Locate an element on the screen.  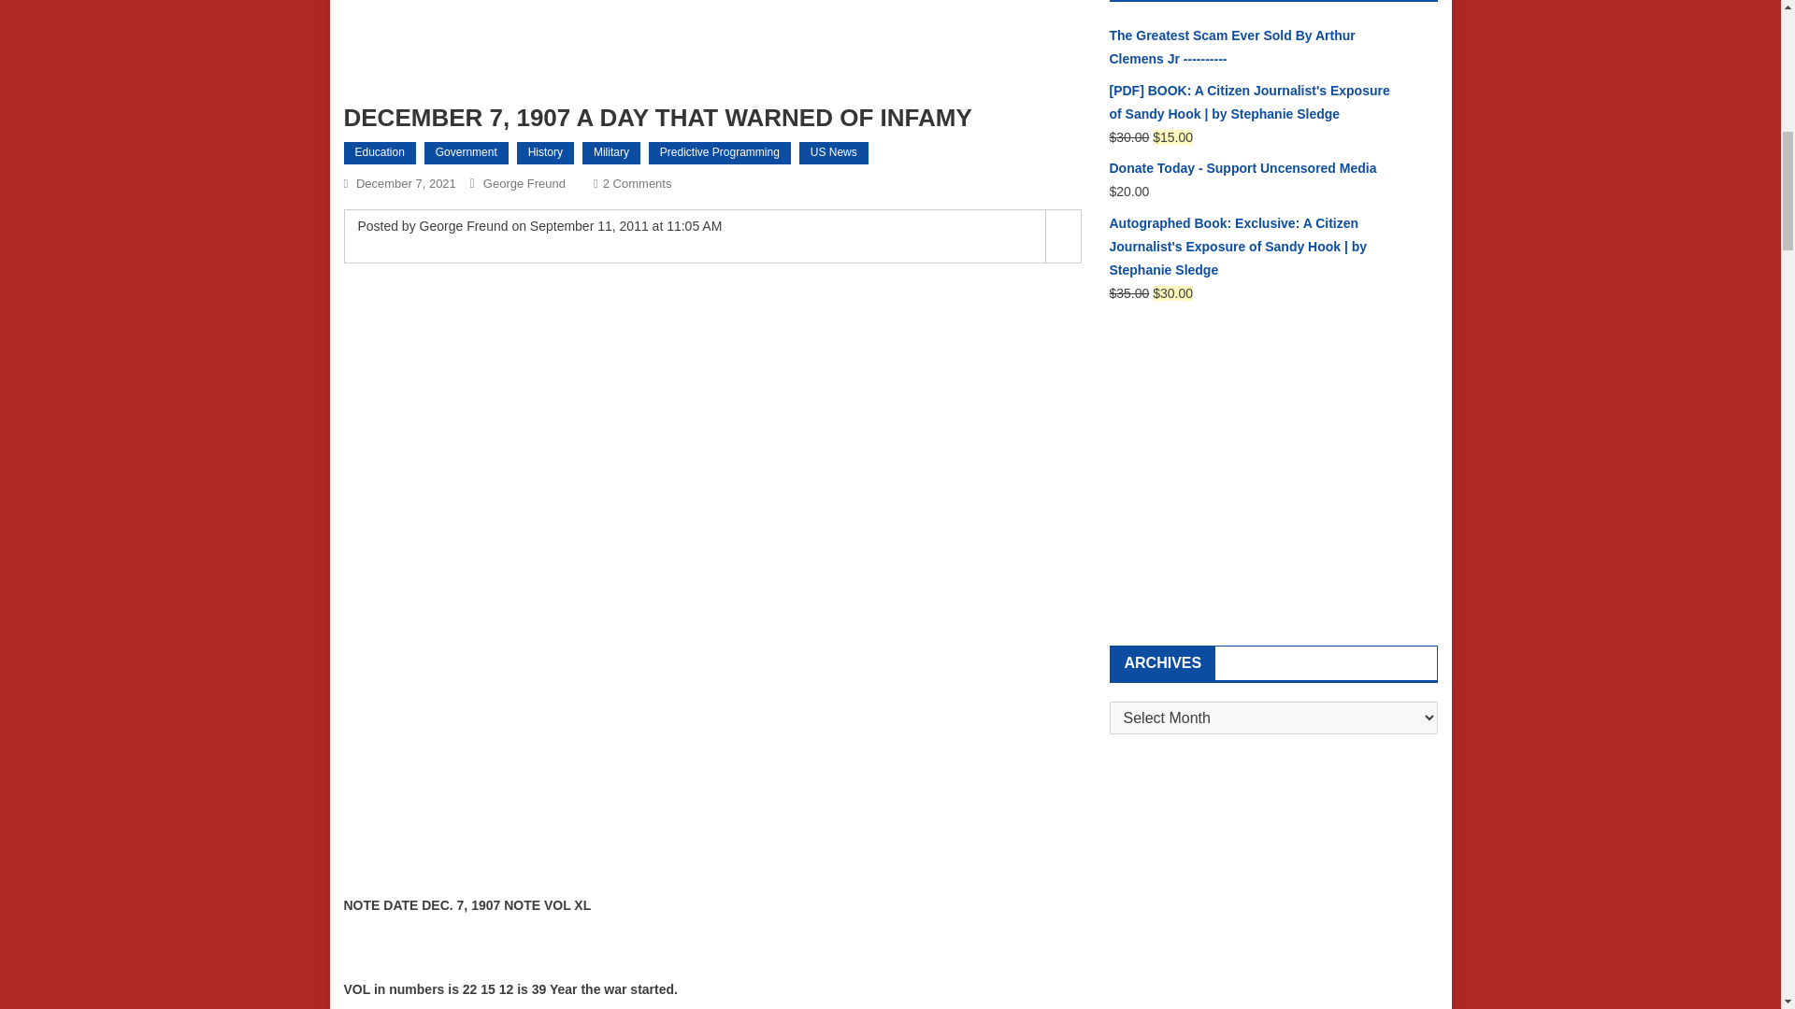
History is located at coordinates (545, 153).